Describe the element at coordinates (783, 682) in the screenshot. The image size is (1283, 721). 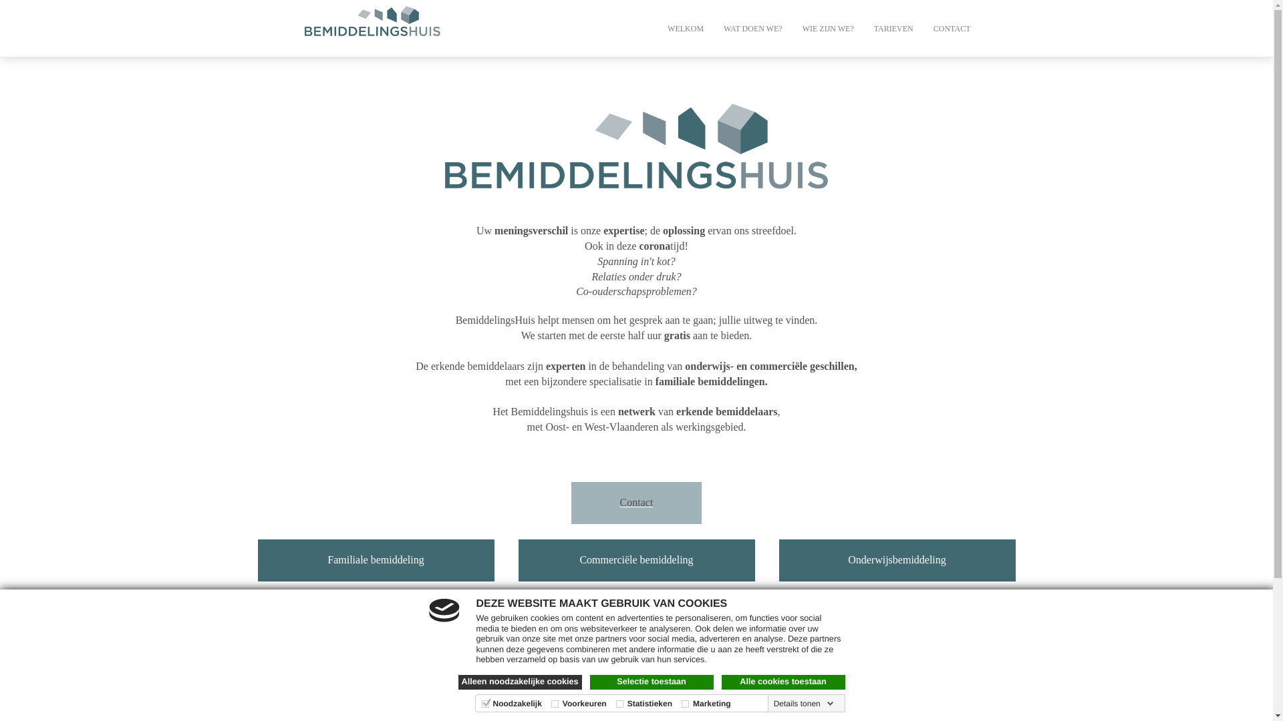
I see `Alle cookies toestaan` at that location.